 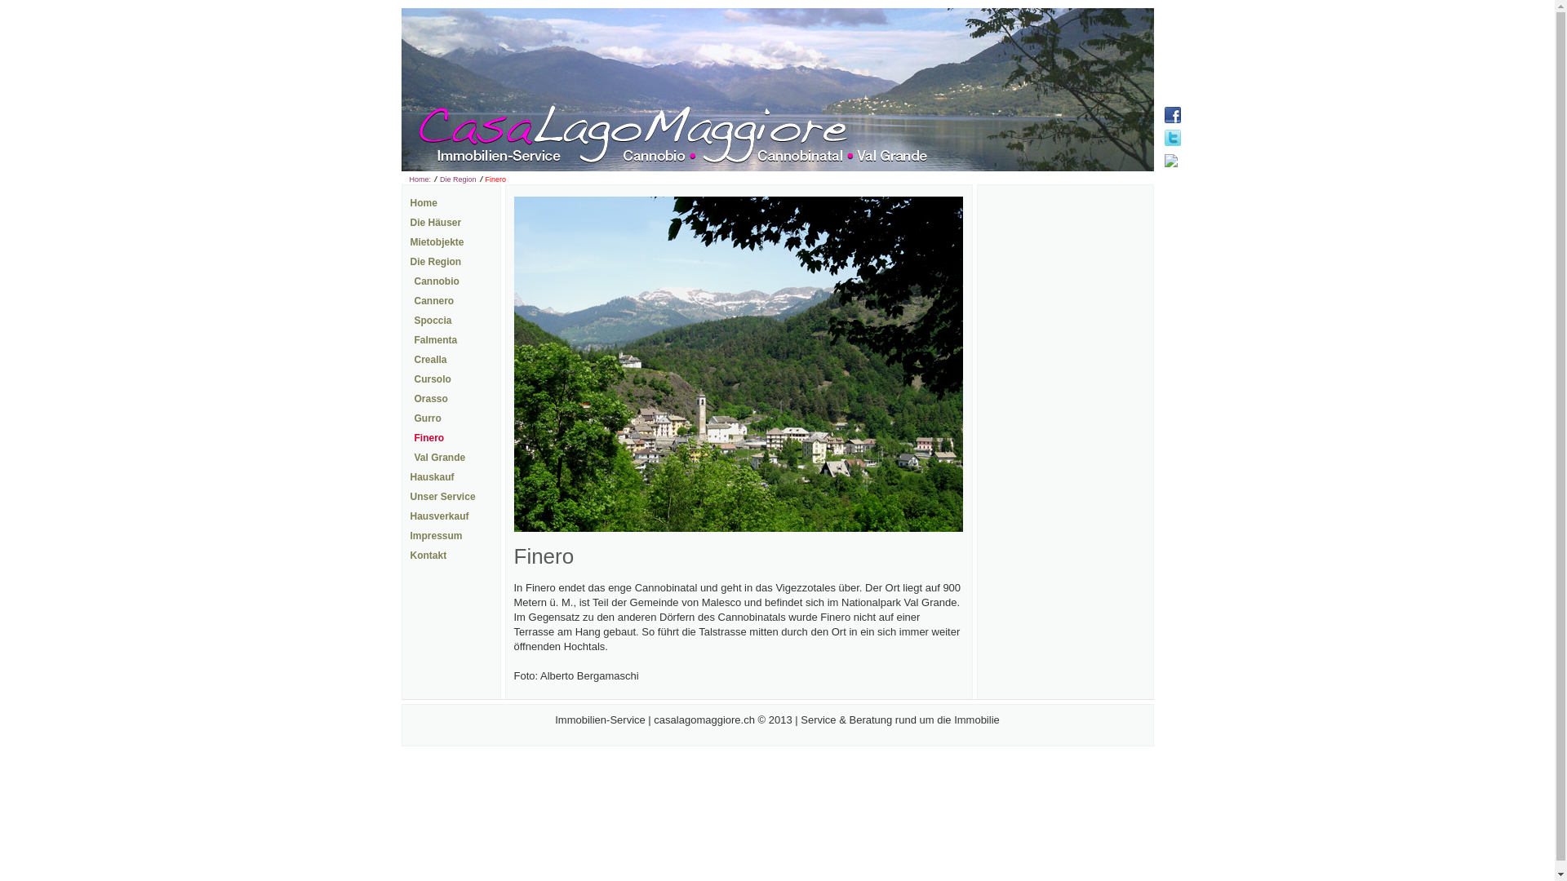 What do you see at coordinates (437, 242) in the screenshot?
I see `Mietobjekte` at bounding box center [437, 242].